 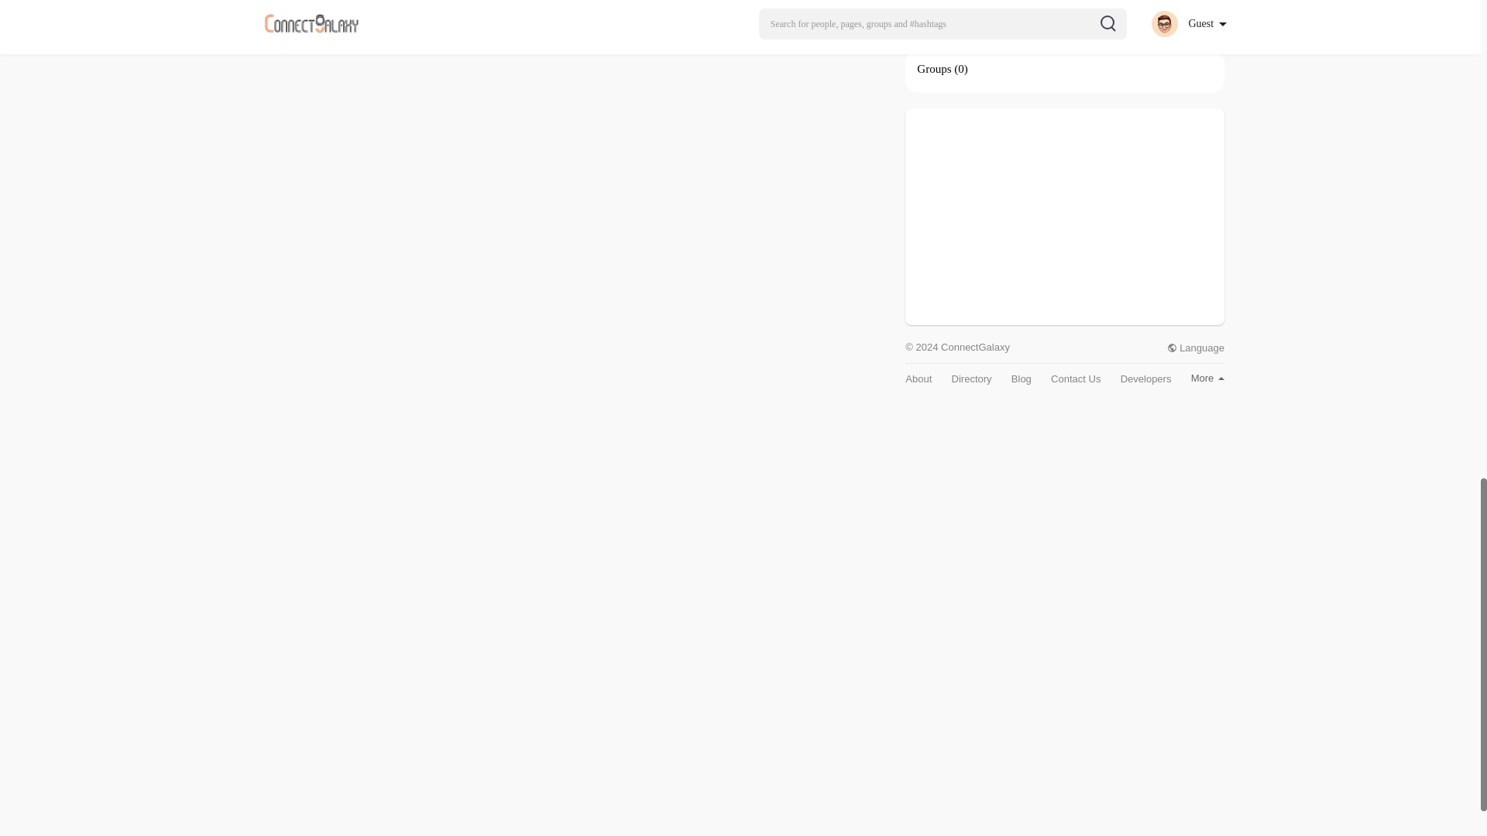 I want to click on About, so click(x=919, y=378).